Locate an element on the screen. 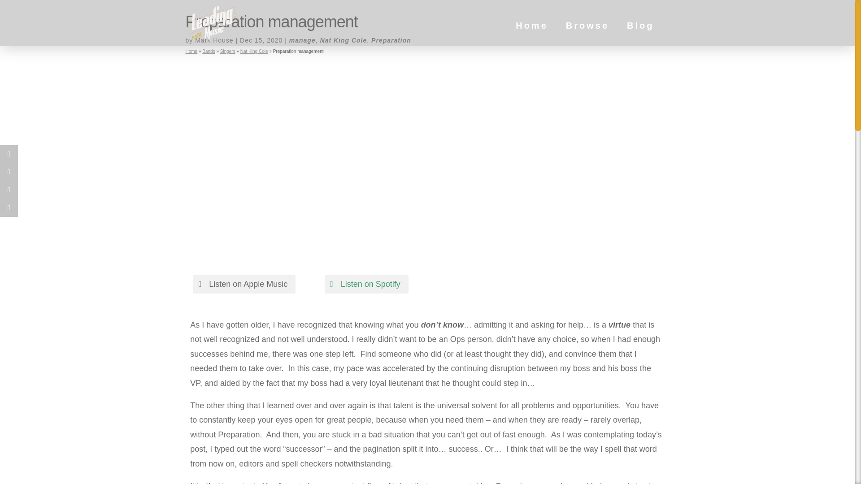 This screenshot has width=861, height=484. Listen on Apple Music is located at coordinates (244, 284).